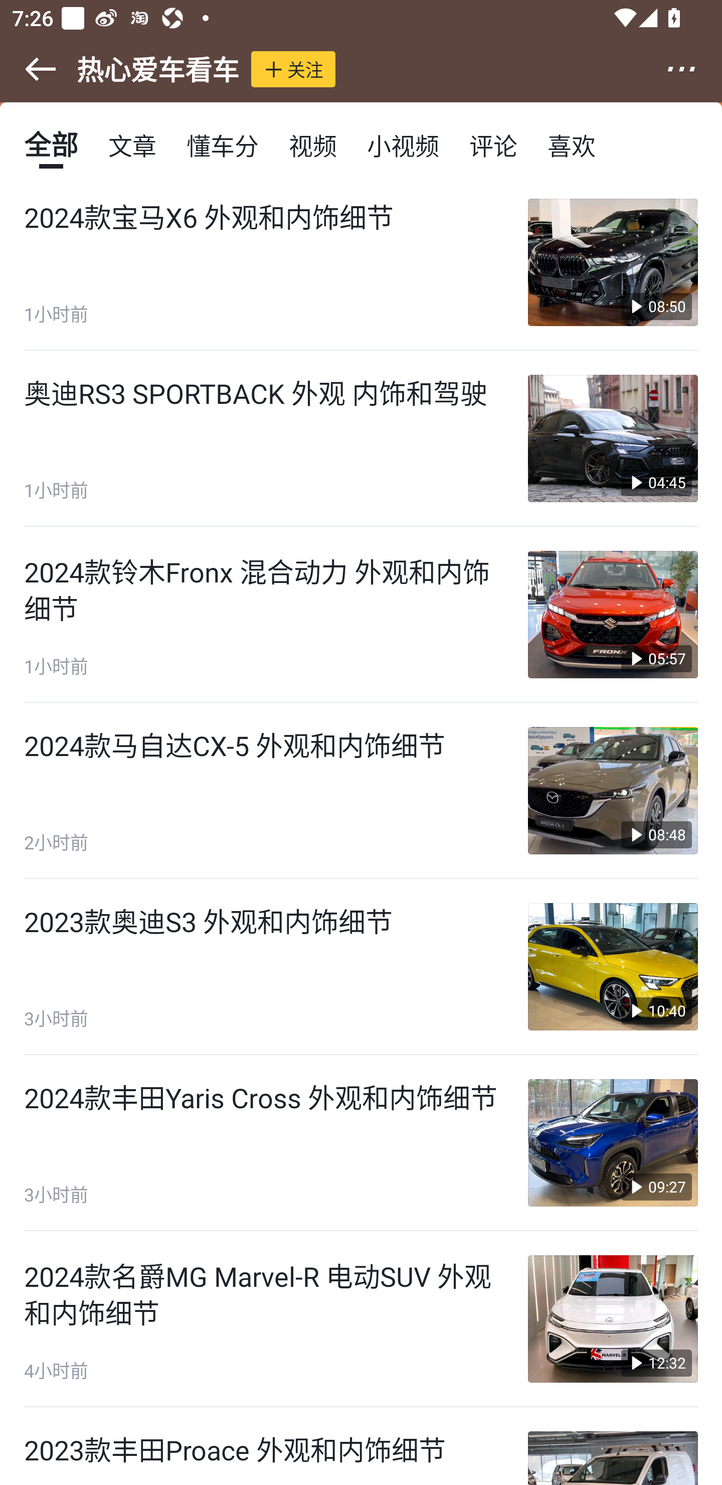 The height and width of the screenshot is (1485, 722). I want to click on 2024款铃木Fronx 混合动力 外观和内饰细节 1小时前  05:57, so click(361, 615).